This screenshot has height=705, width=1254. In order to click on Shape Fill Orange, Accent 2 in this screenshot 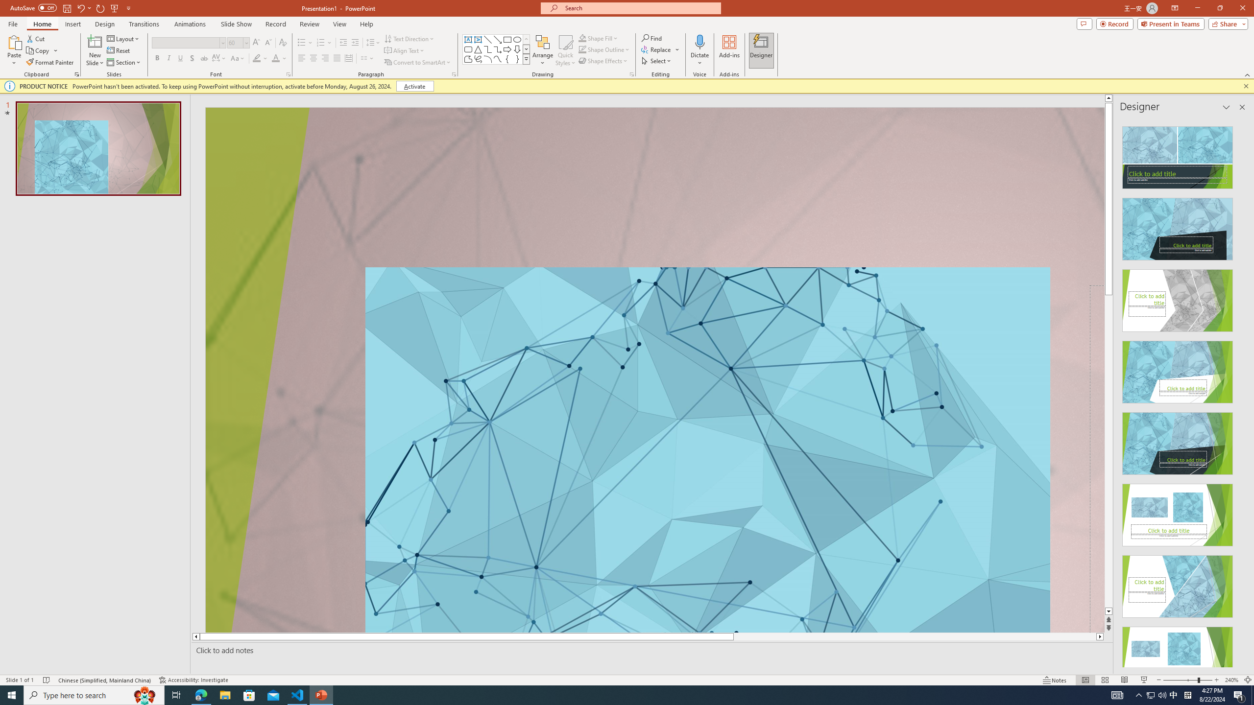, I will do `click(582, 38)`.